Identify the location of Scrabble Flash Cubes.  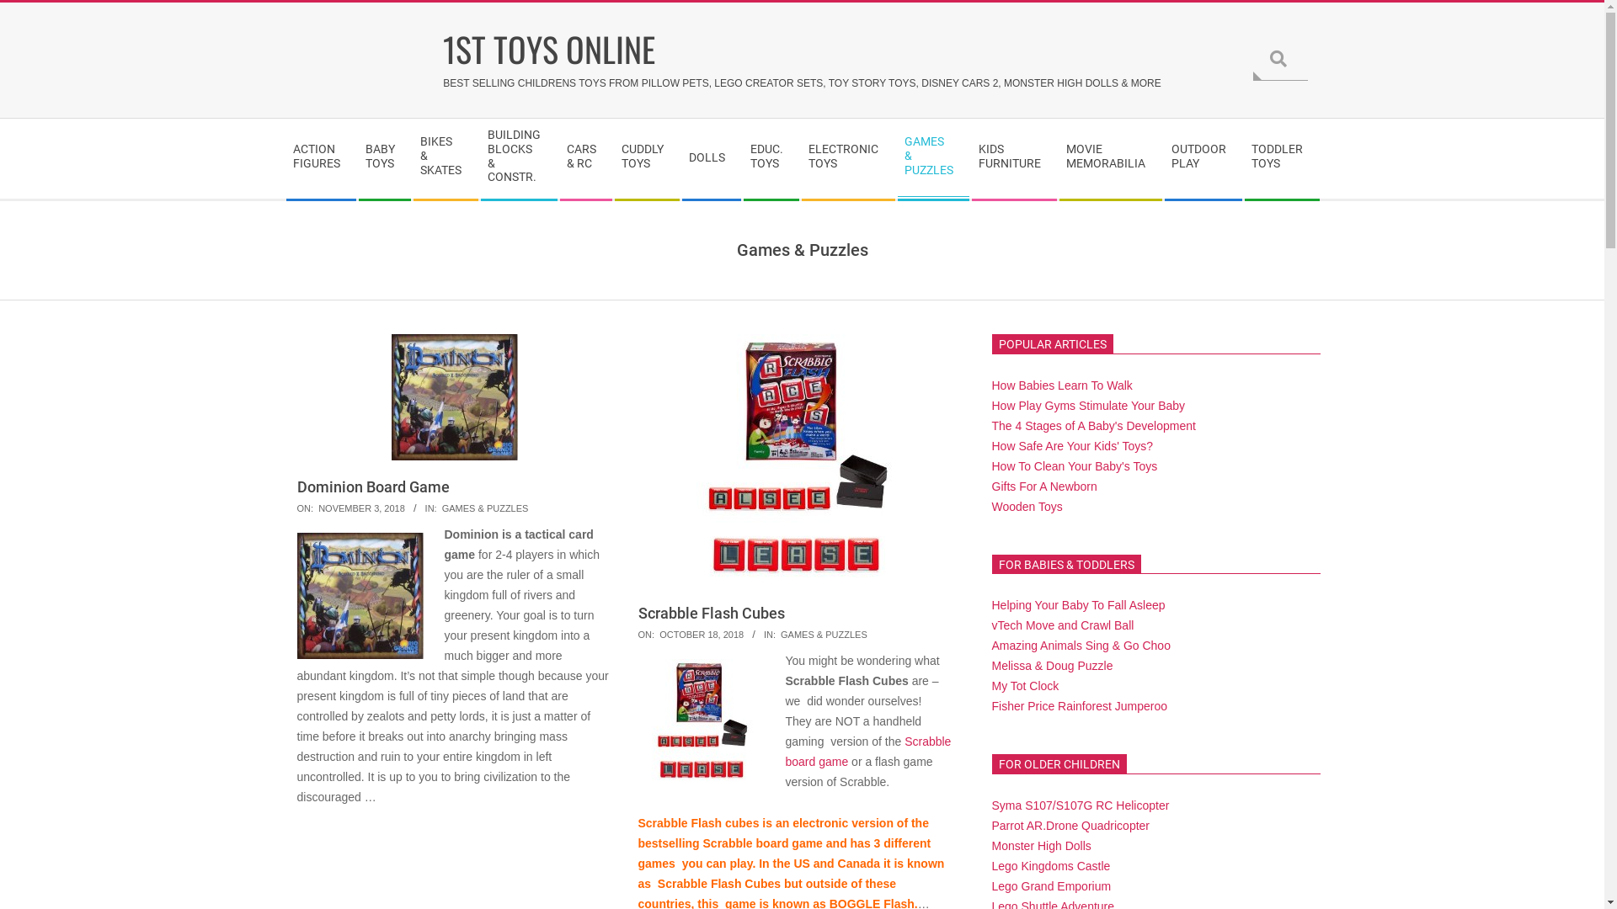
(712, 613).